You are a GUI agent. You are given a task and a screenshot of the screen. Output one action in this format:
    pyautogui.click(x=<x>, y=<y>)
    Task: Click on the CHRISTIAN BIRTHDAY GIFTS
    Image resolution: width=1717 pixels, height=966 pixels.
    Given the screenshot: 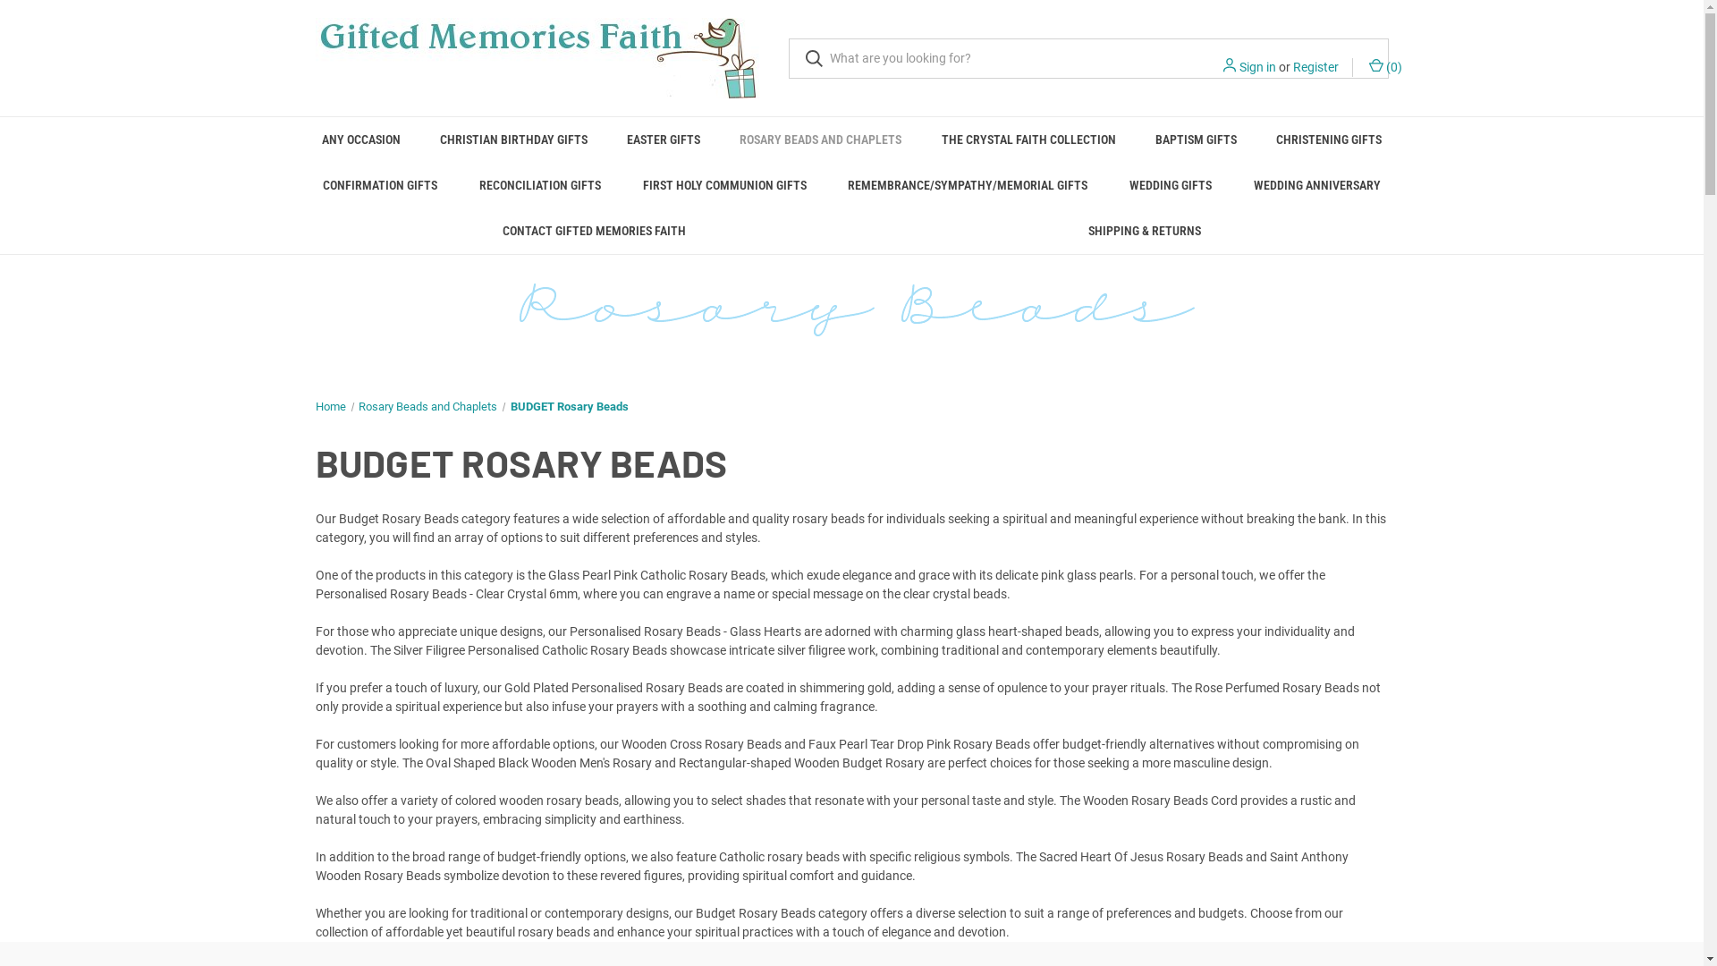 What is the action you would take?
    pyautogui.click(x=513, y=140)
    